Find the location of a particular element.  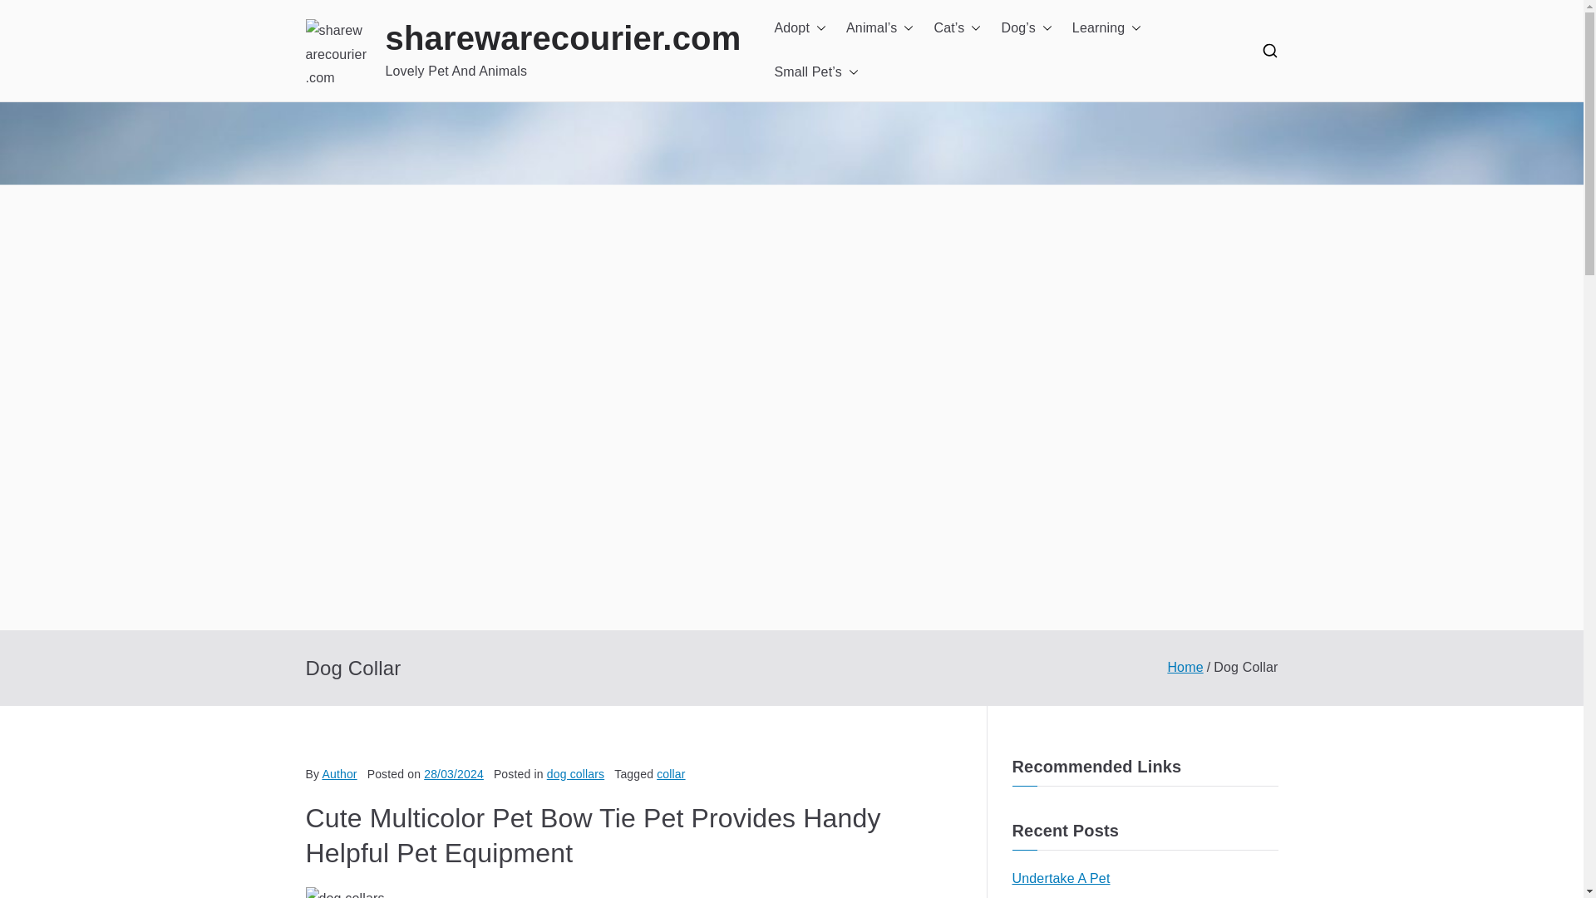

sharewarecourier.com is located at coordinates (564, 38).